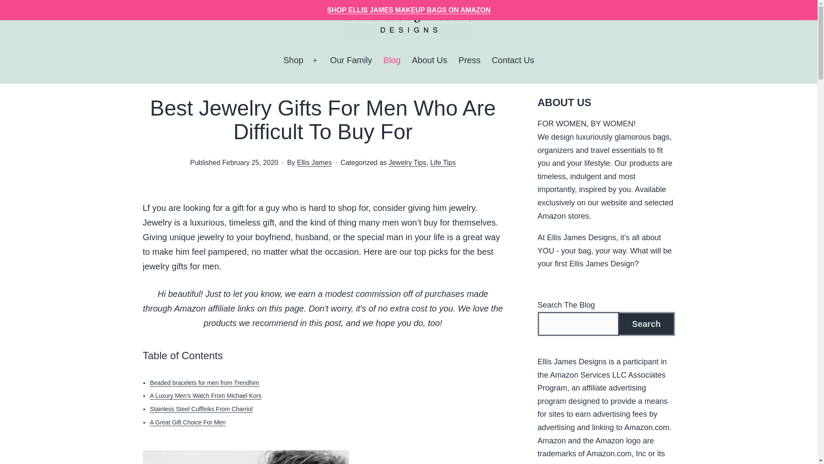 This screenshot has width=824, height=464. Describe the element at coordinates (512, 60) in the screenshot. I see `Contact Us` at that location.